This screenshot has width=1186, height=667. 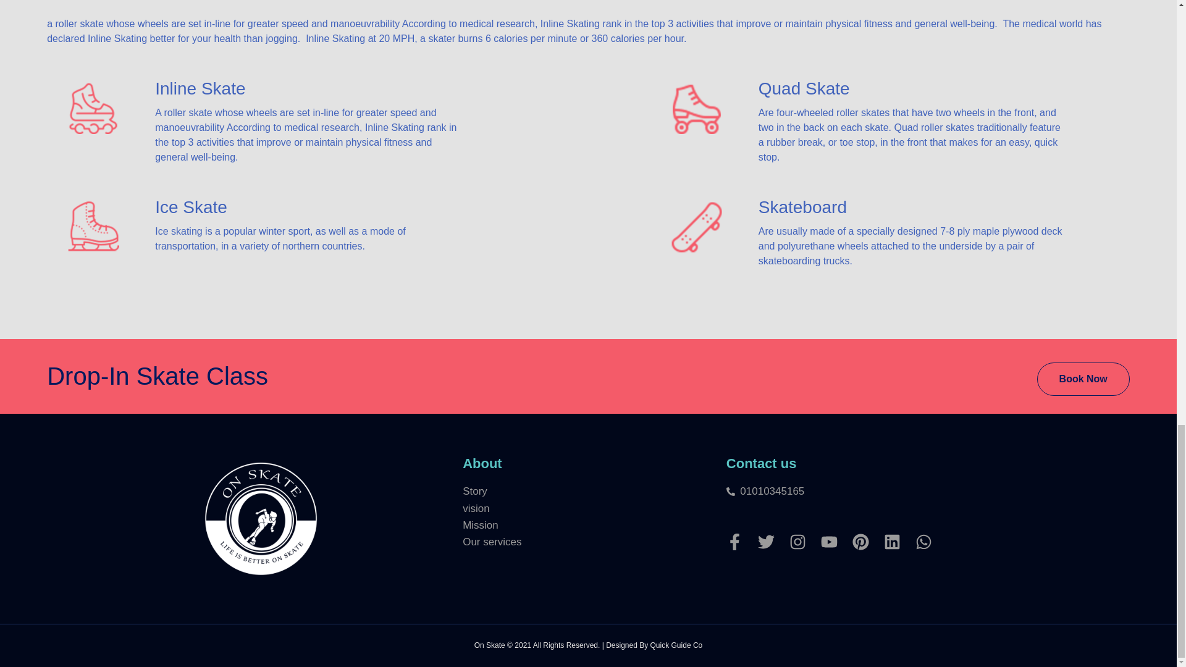 What do you see at coordinates (851, 490) in the screenshot?
I see `01010345165` at bounding box center [851, 490].